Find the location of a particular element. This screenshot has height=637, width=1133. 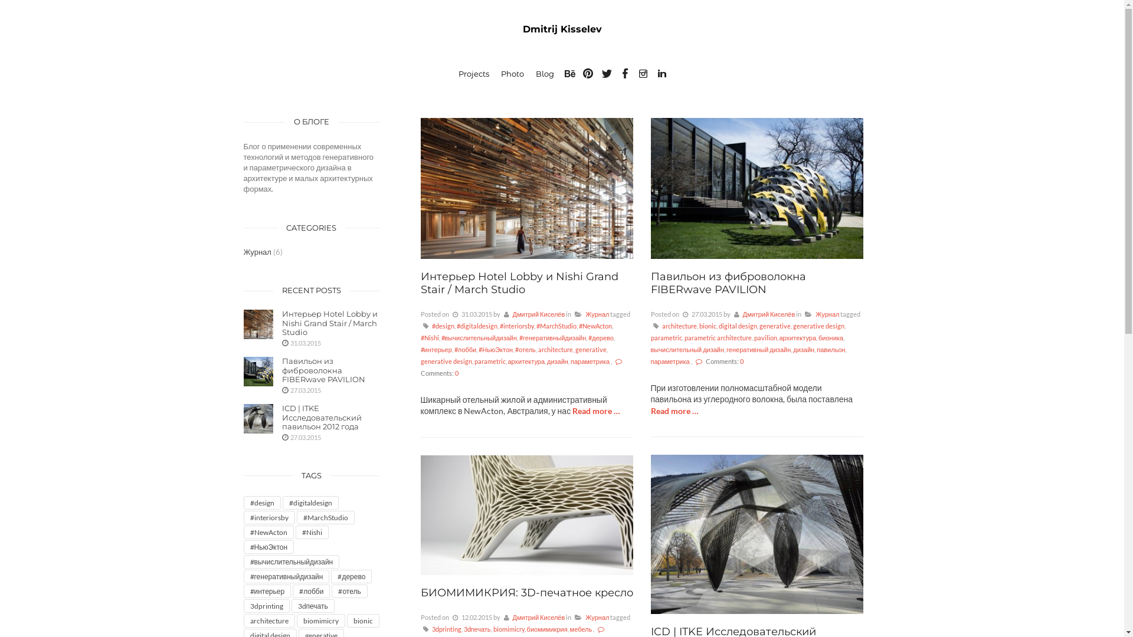

Comments: 0 is located at coordinates (719, 361).